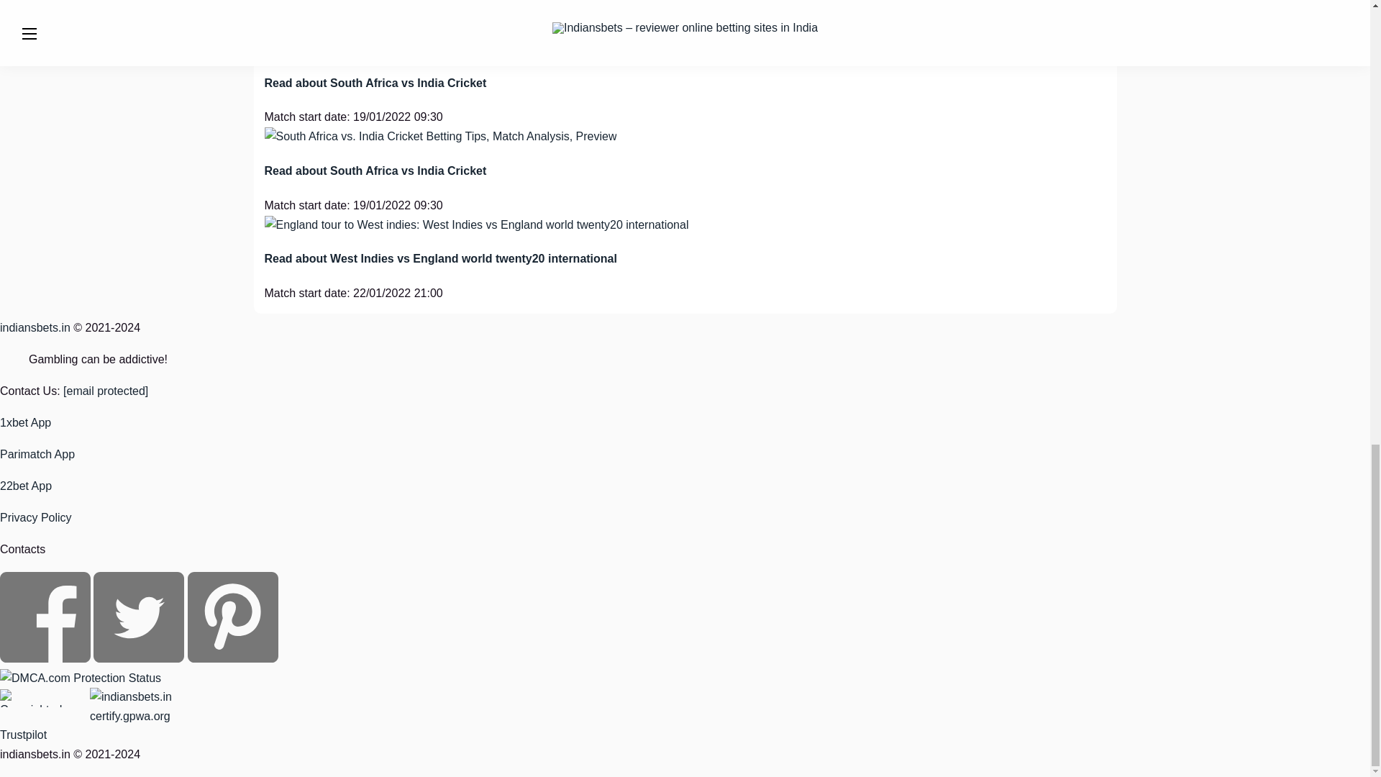  What do you see at coordinates (47, 659) in the screenshot?
I see `Facebook` at bounding box center [47, 659].